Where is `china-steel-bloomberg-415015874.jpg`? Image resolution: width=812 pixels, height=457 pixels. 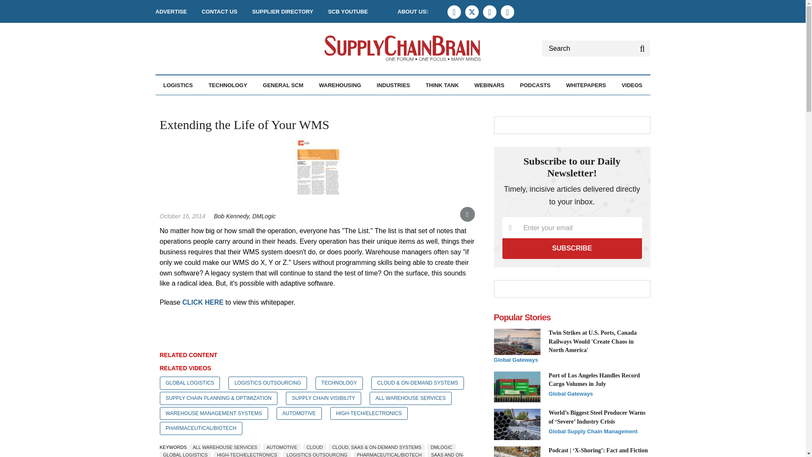
china-steel-bloomberg-415015874.jpg is located at coordinates (517, 424).